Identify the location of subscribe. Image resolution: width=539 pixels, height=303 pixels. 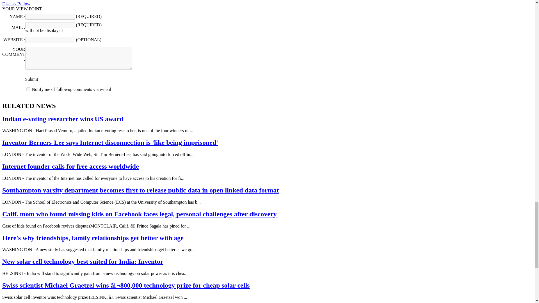
(28, 89).